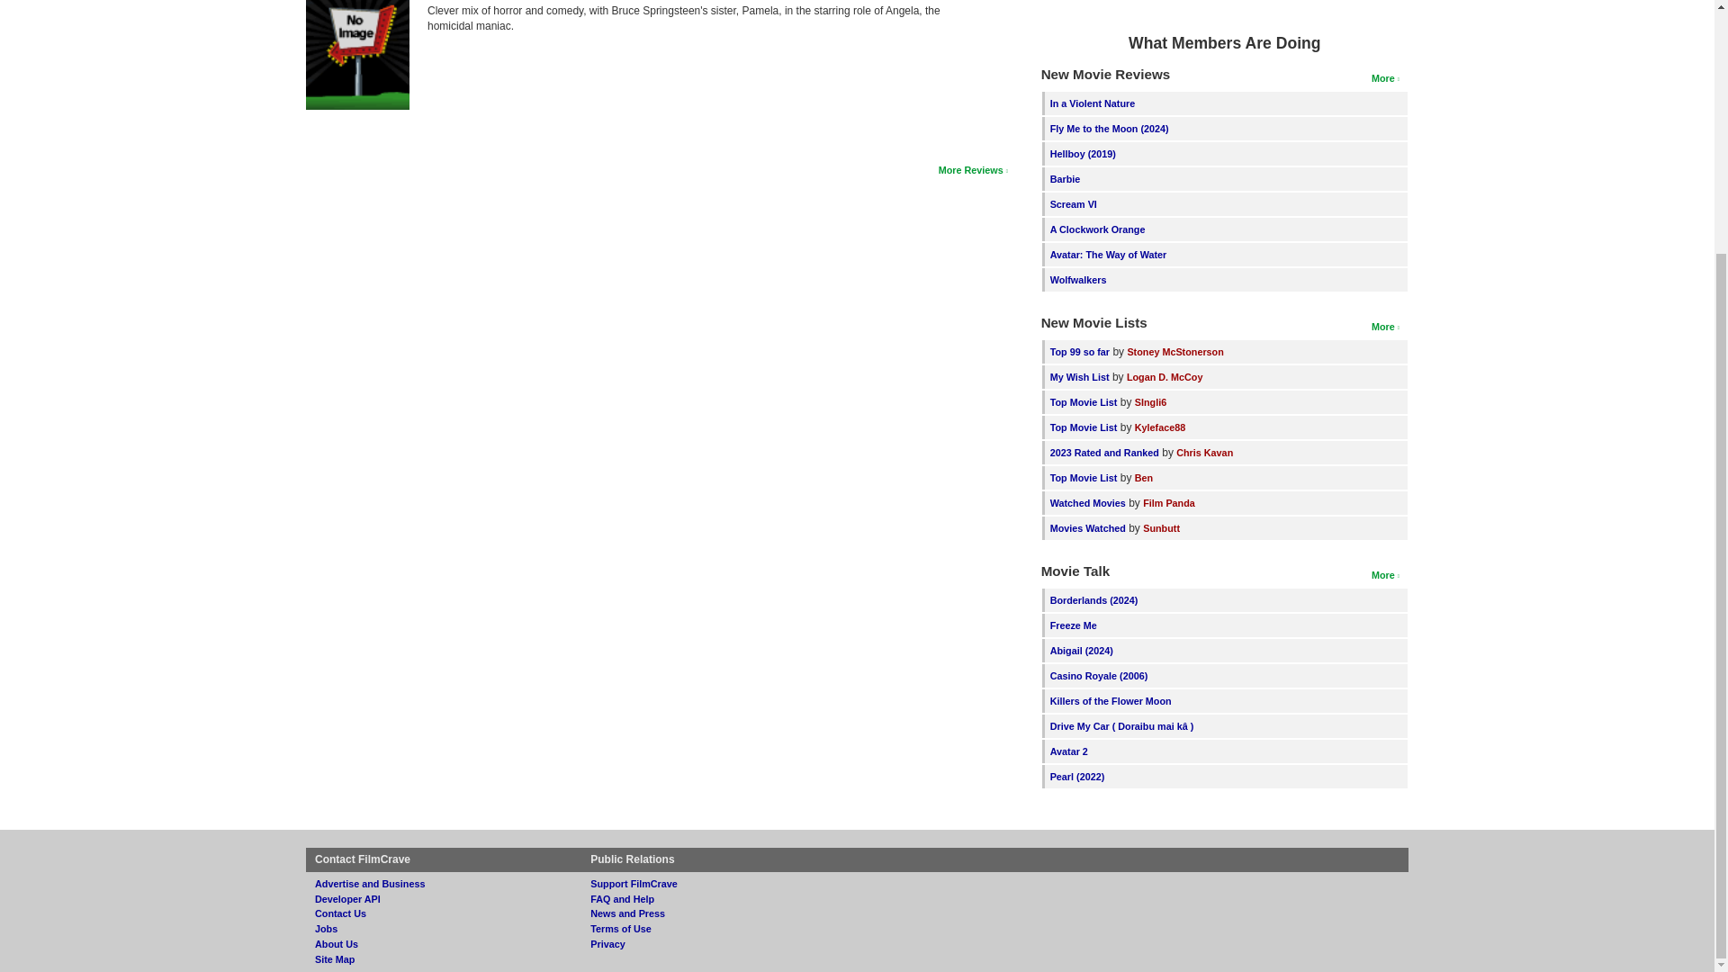 This screenshot has height=972, width=1728. Describe the element at coordinates (1386, 327) in the screenshot. I see `More new movie lists` at that location.